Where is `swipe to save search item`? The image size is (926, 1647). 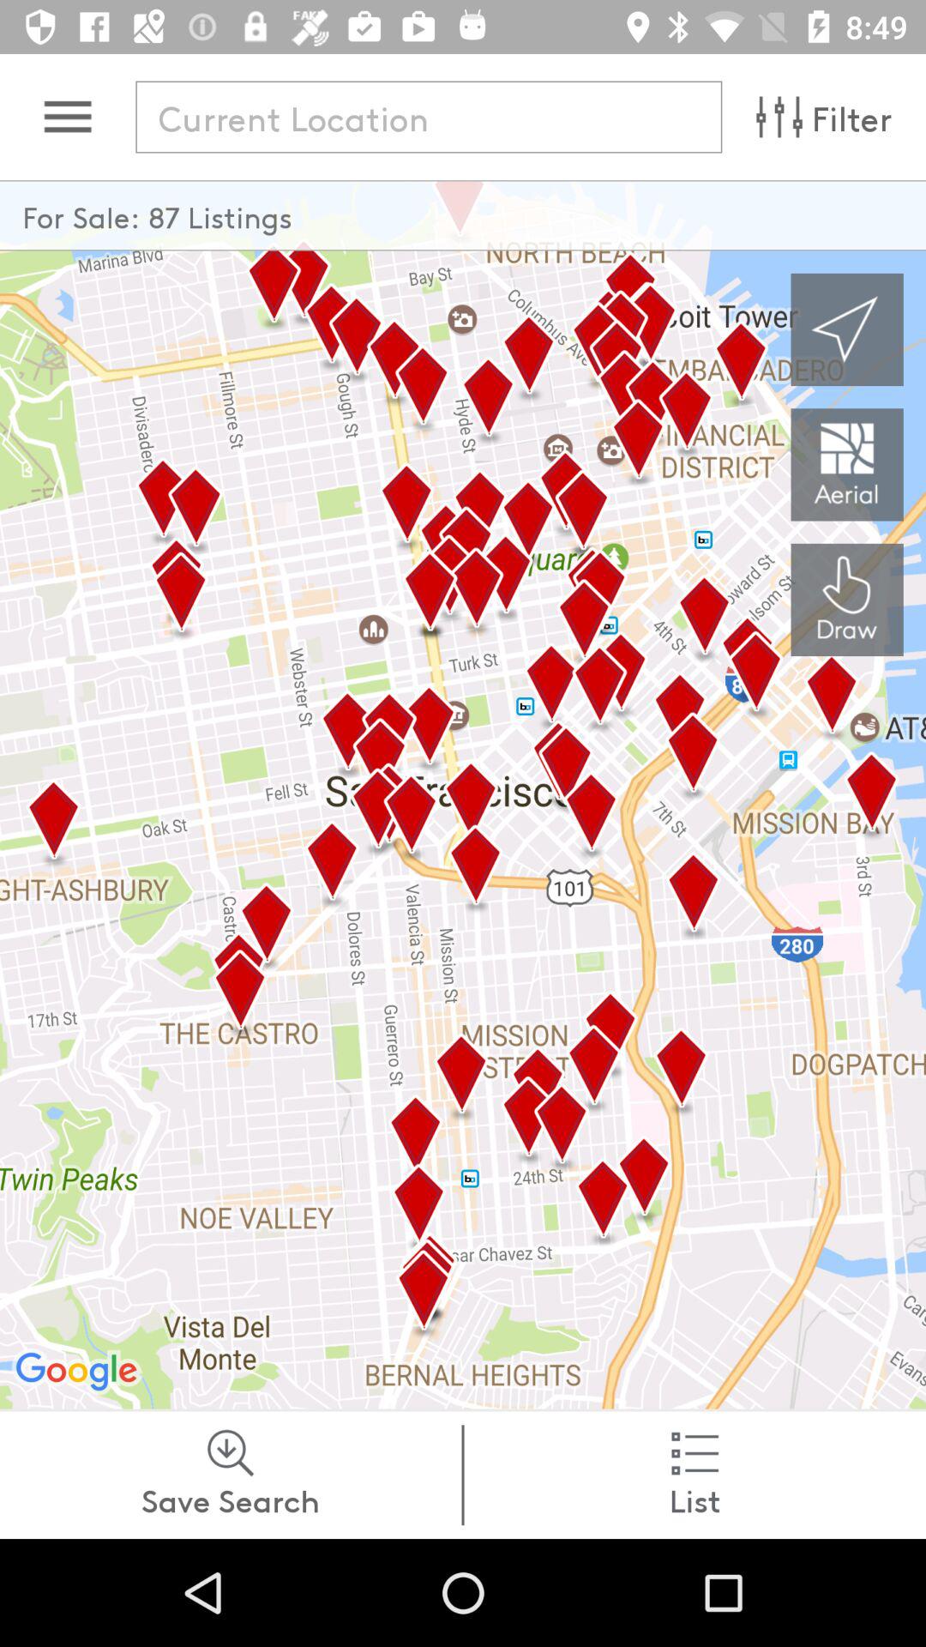
swipe to save search item is located at coordinates (231, 1475).